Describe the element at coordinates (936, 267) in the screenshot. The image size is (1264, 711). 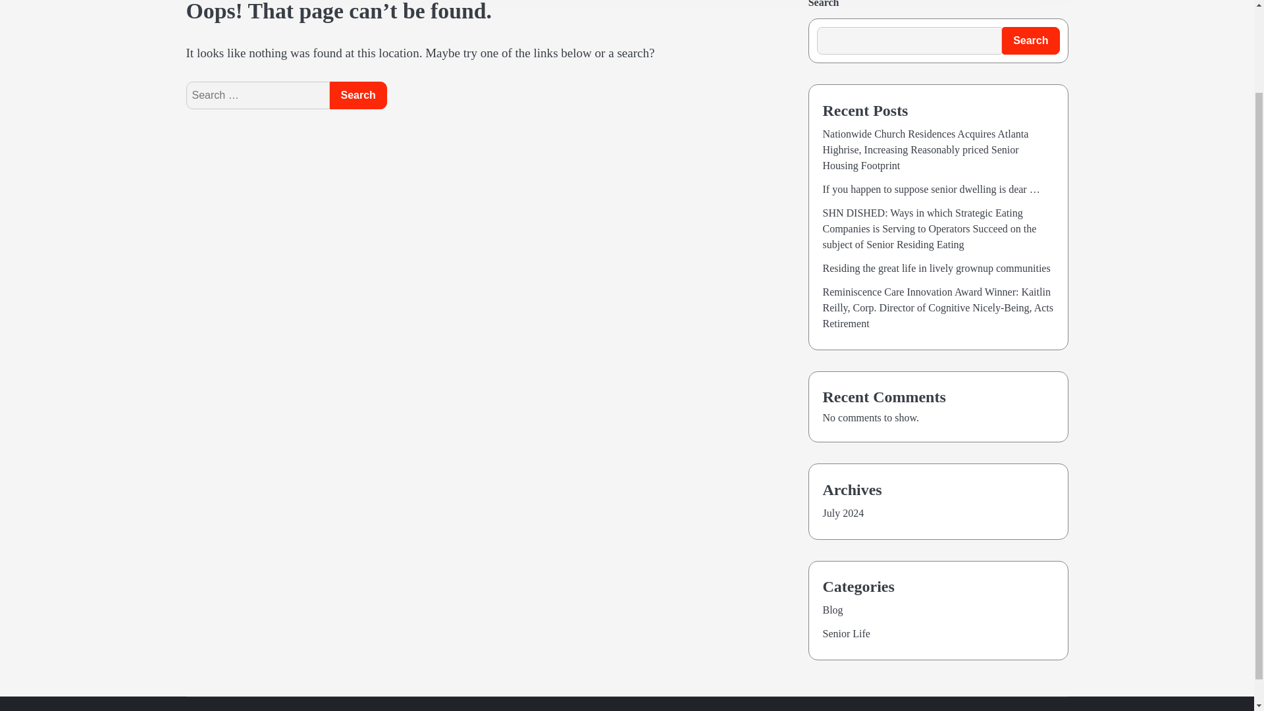
I see `Residing the great life in lively grownup communities` at that location.